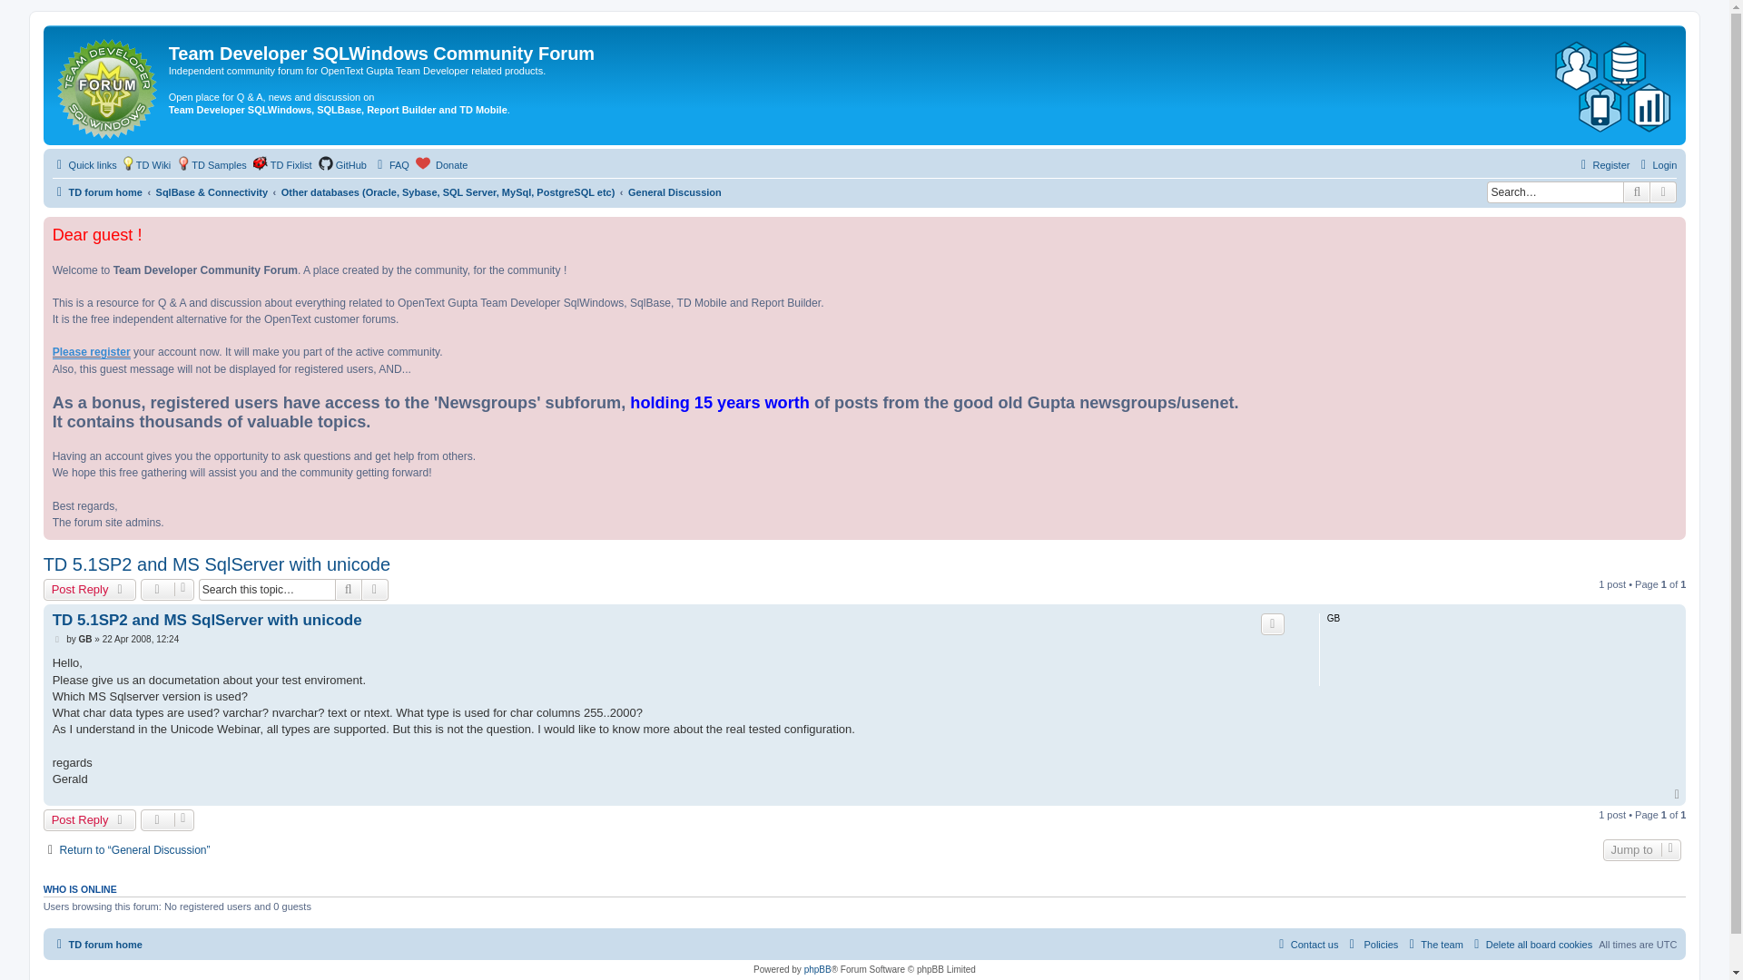 This screenshot has width=1743, height=980. Describe the element at coordinates (207, 620) in the screenshot. I see `TD 5.1SP2 and MS SqlServer with unicode` at that location.